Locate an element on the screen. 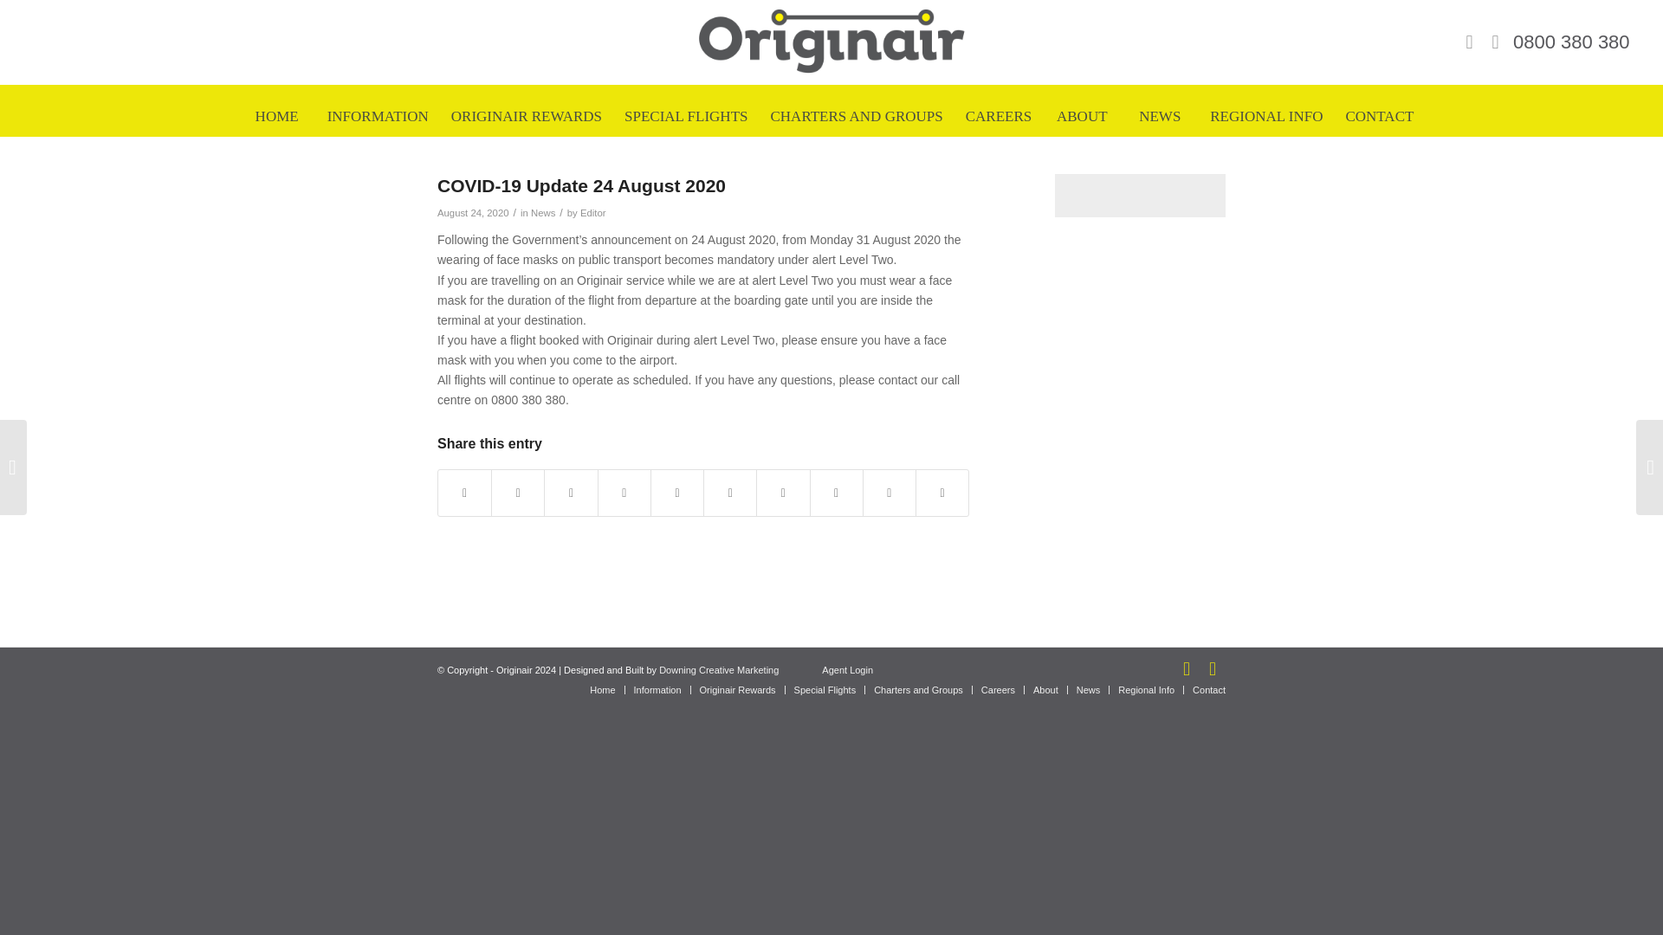 The width and height of the screenshot is (1663, 935). REGIONAL INFO is located at coordinates (1266, 116).